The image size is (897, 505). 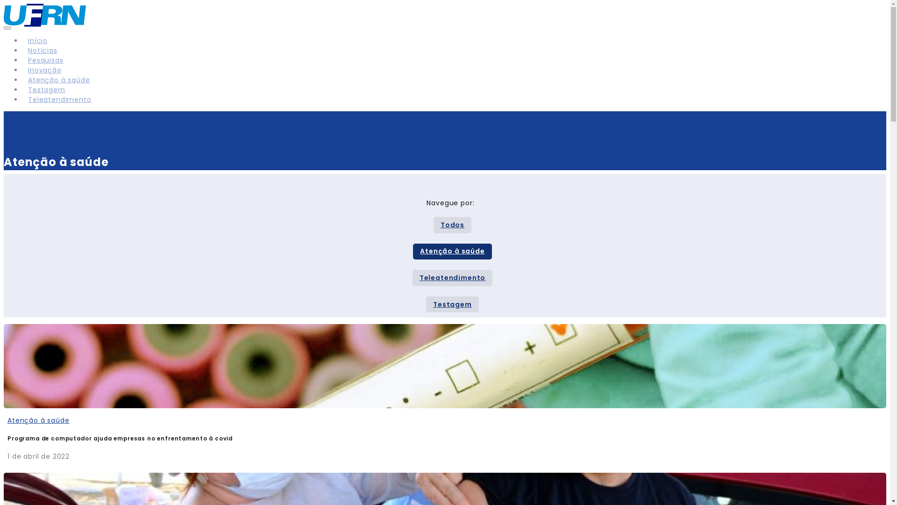 What do you see at coordinates (60, 100) in the screenshot?
I see `Teleatendimento` at bounding box center [60, 100].